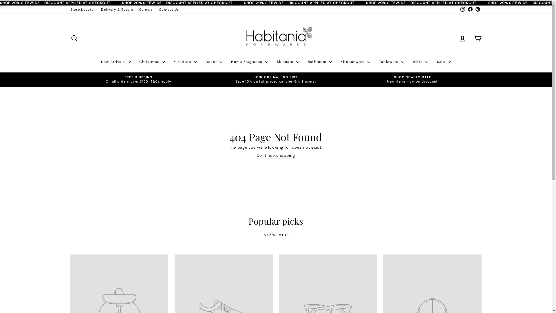 The image size is (556, 313). Describe the element at coordinates (413, 79) in the screenshot. I see `SHOP NEW TO SALE
New items now on discount.` at that location.